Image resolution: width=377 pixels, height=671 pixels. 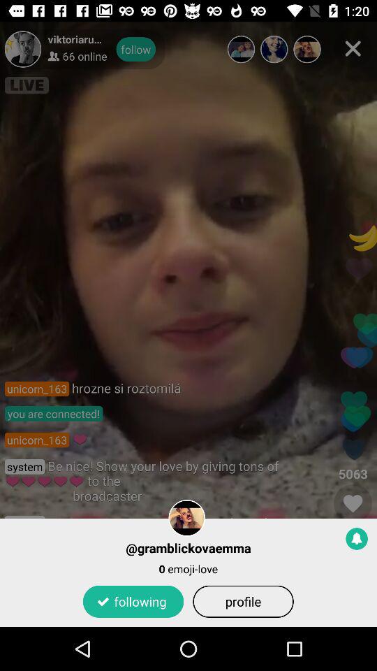 I want to click on press the item next to the @gramblickovaemma item, so click(x=357, y=538).